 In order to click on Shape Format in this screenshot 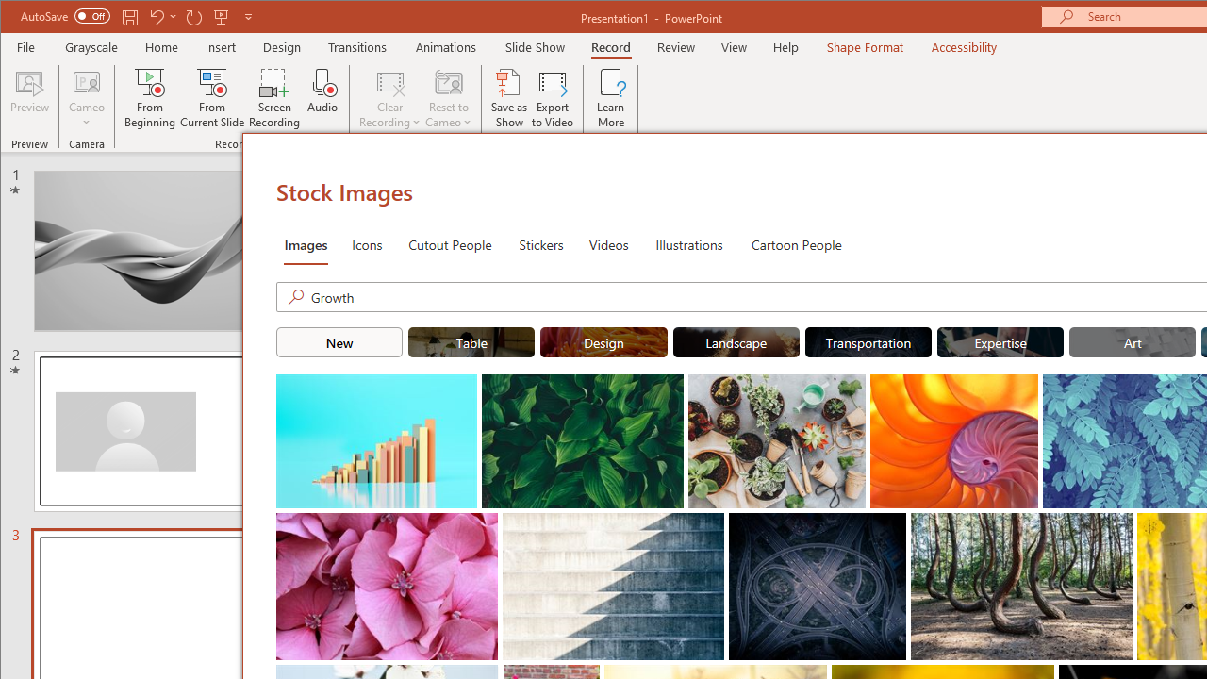, I will do `click(864, 47)`.